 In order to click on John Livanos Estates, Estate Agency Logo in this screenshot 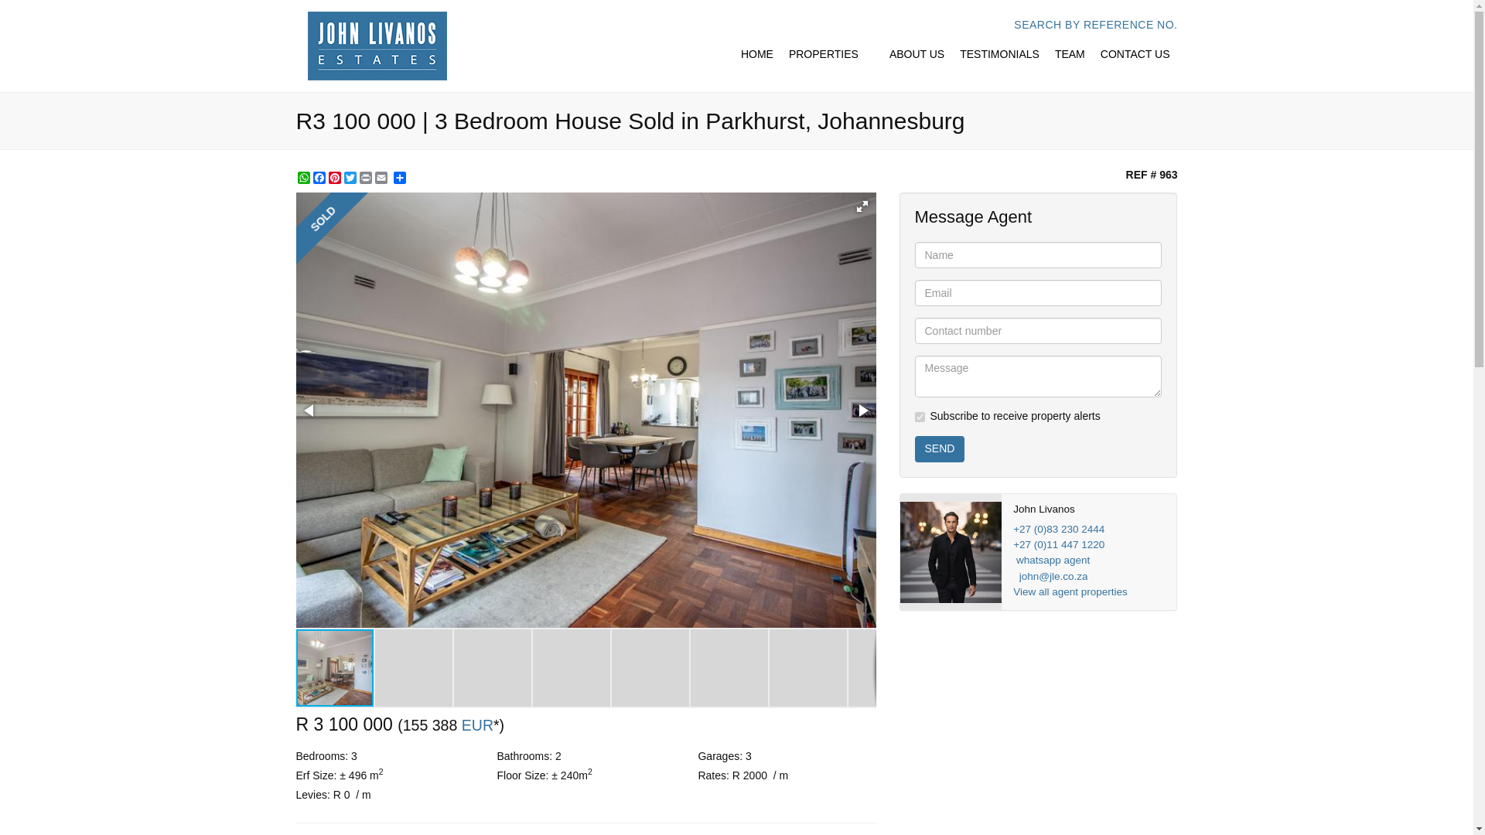, I will do `click(377, 46)`.